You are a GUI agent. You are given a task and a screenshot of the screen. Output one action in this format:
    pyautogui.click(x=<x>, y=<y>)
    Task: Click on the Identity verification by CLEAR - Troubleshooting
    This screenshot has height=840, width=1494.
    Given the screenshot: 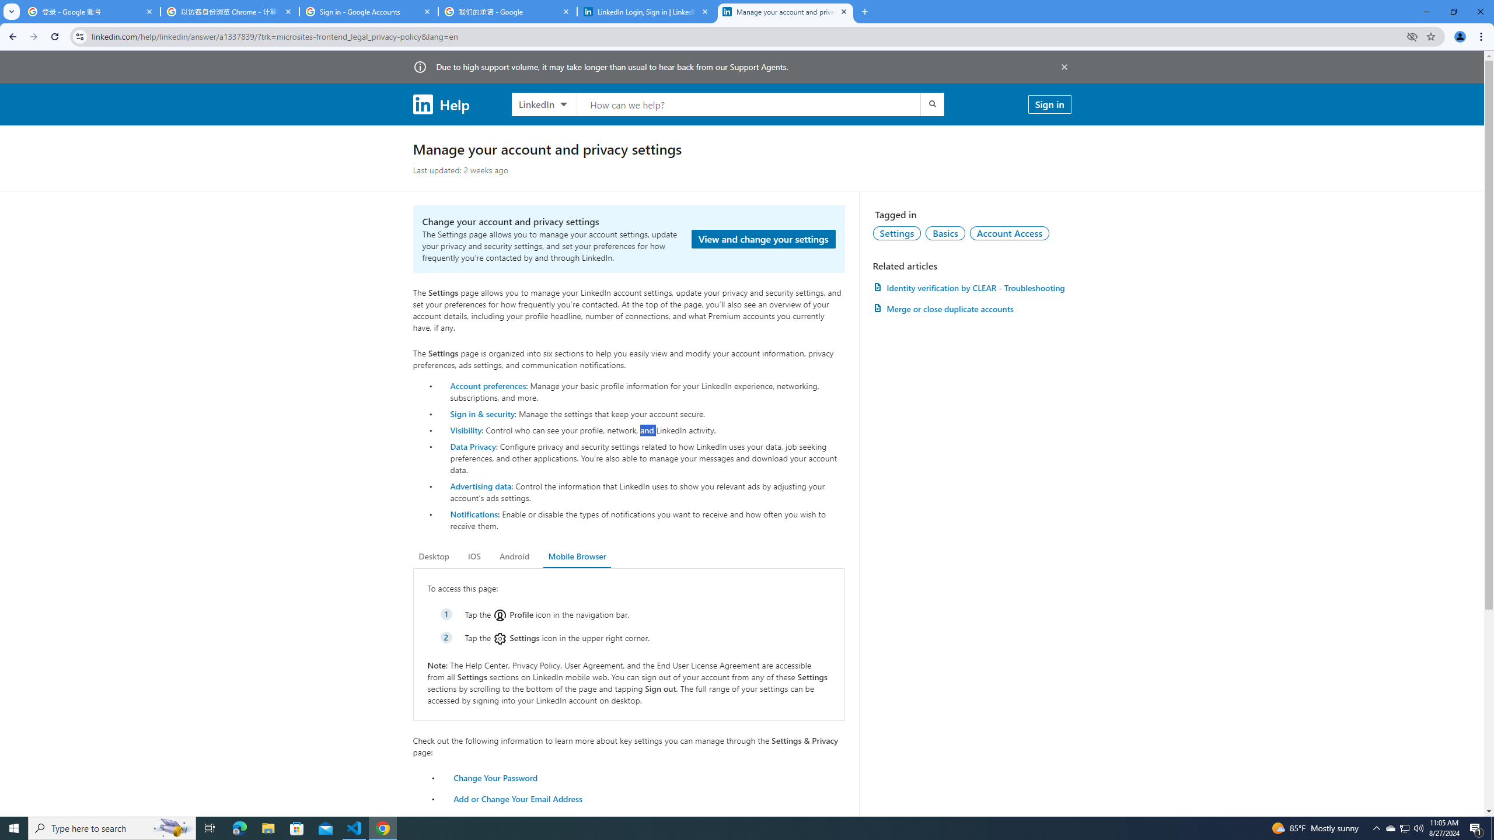 What is the action you would take?
    pyautogui.click(x=972, y=287)
    